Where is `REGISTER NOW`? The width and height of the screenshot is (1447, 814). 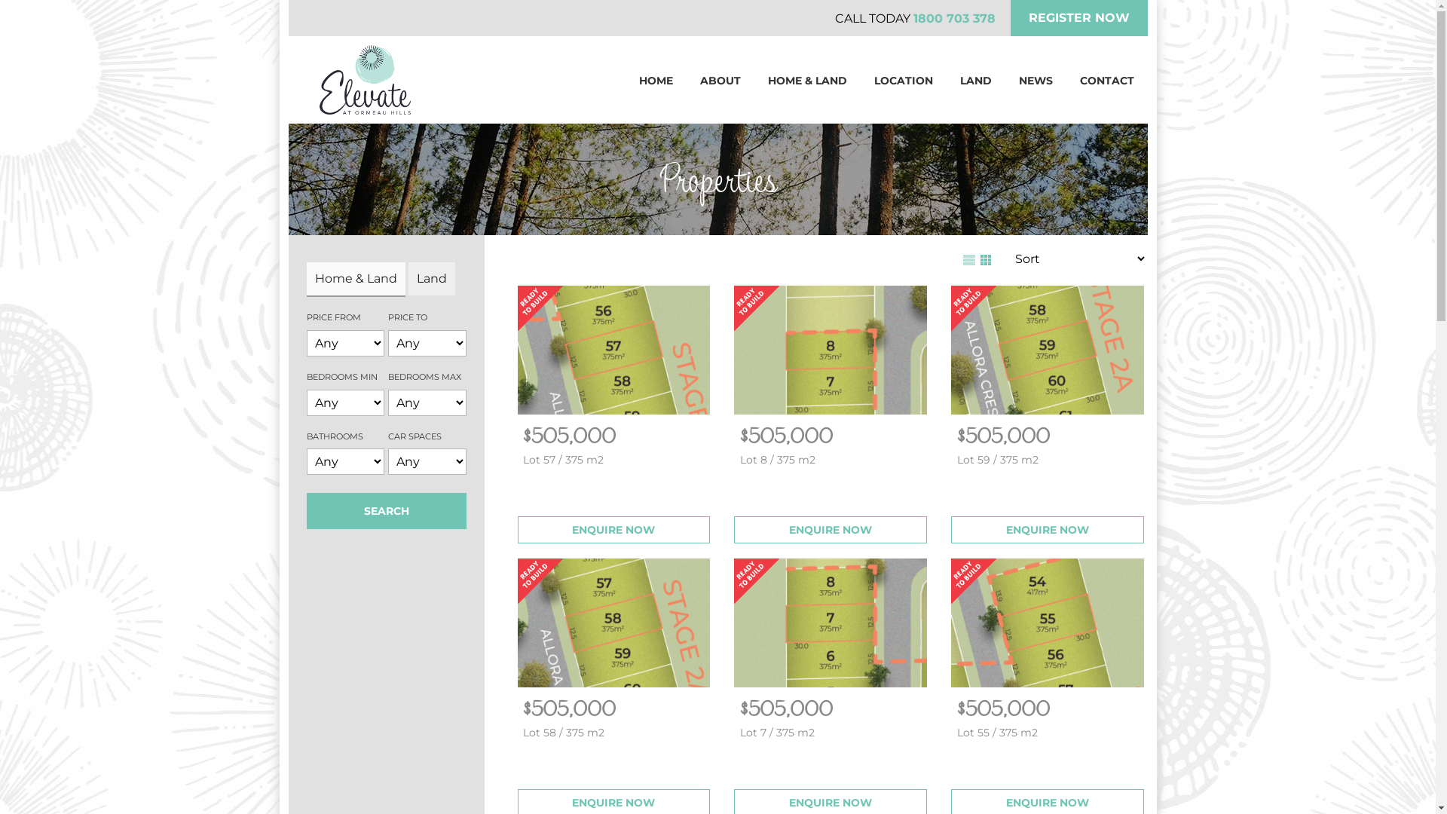
REGISTER NOW is located at coordinates (1078, 18).